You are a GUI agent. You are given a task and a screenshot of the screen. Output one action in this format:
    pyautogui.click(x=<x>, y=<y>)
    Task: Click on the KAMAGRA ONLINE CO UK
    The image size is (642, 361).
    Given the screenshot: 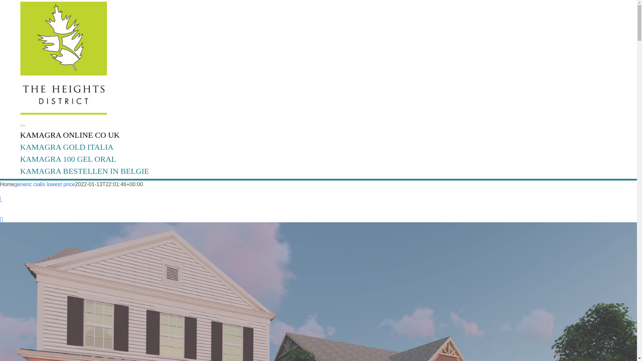 What is the action you would take?
    pyautogui.click(x=74, y=135)
    